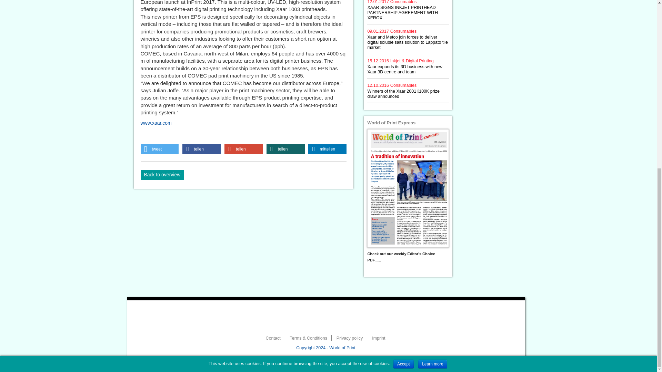 The width and height of the screenshot is (662, 372). What do you see at coordinates (201, 149) in the screenshot?
I see `Bei Facebook teilen` at bounding box center [201, 149].